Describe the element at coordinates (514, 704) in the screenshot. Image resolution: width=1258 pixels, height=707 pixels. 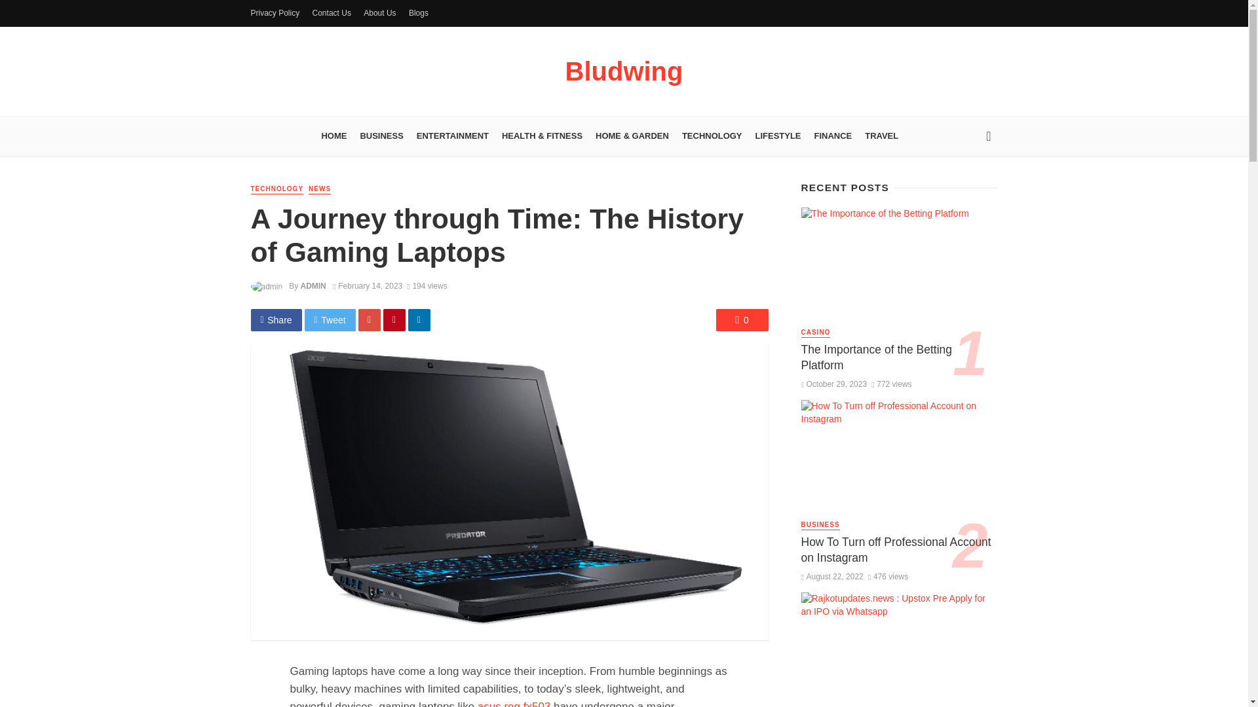
I see `asus rog fx503` at that location.